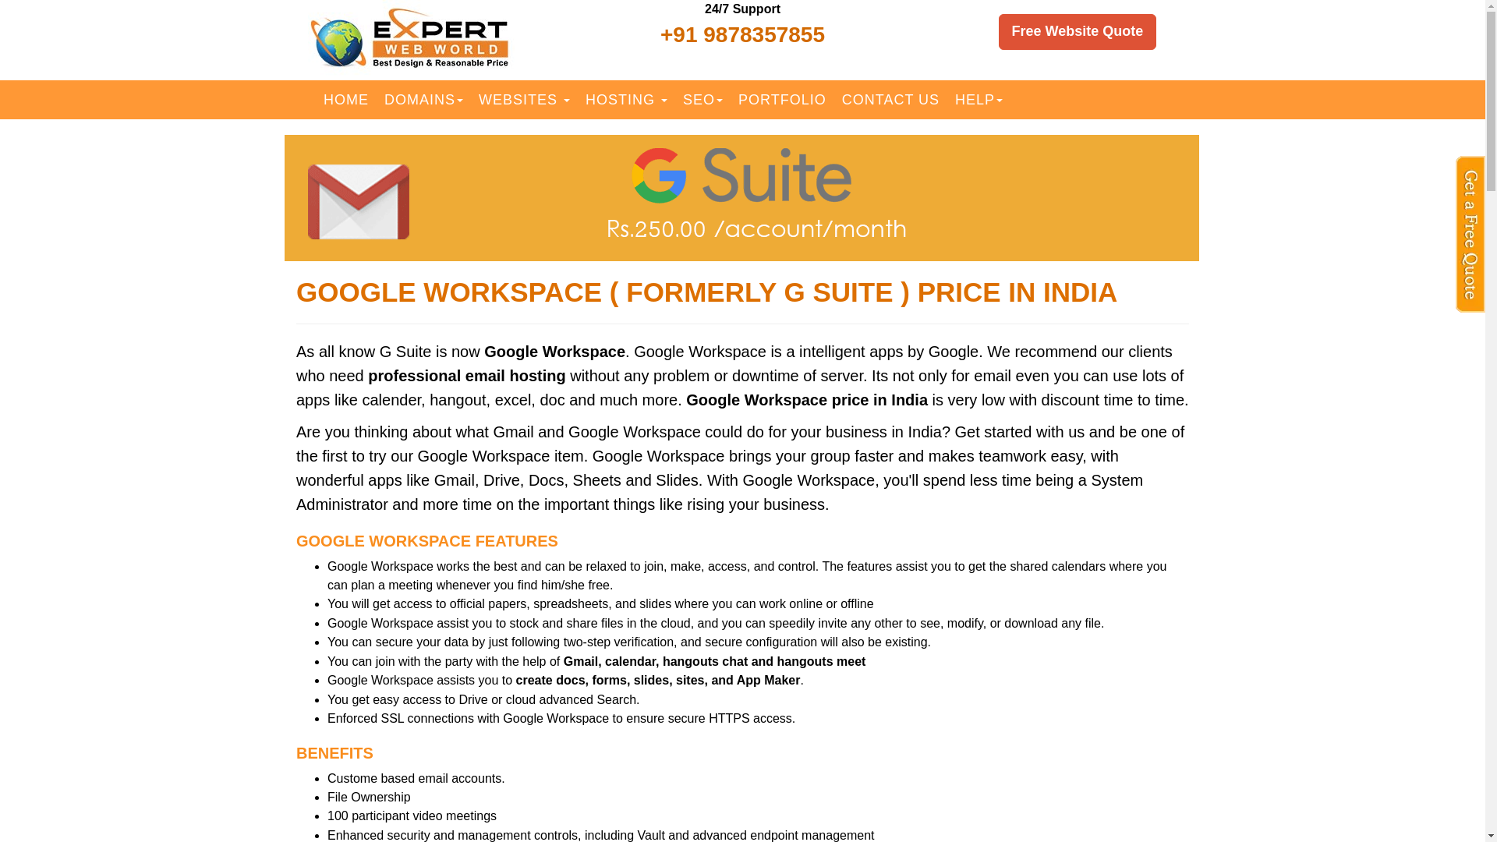  What do you see at coordinates (626, 100) in the screenshot?
I see `HOSTING` at bounding box center [626, 100].